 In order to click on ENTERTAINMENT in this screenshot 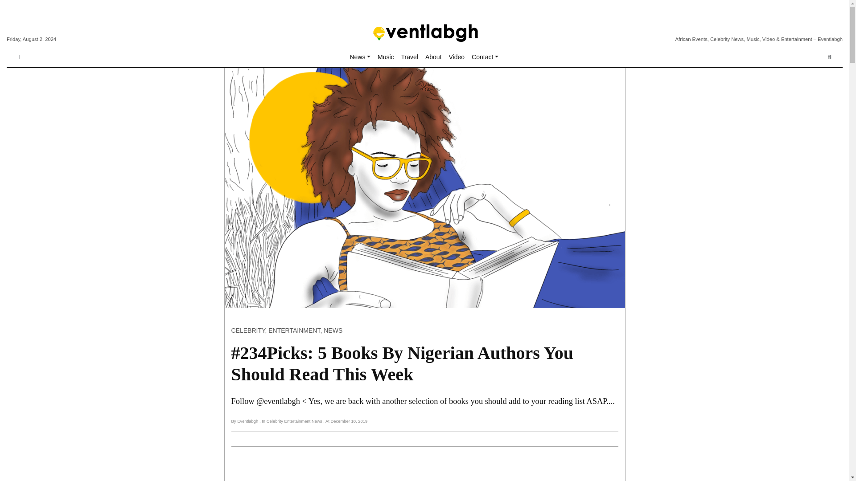, I will do `click(294, 330)`.